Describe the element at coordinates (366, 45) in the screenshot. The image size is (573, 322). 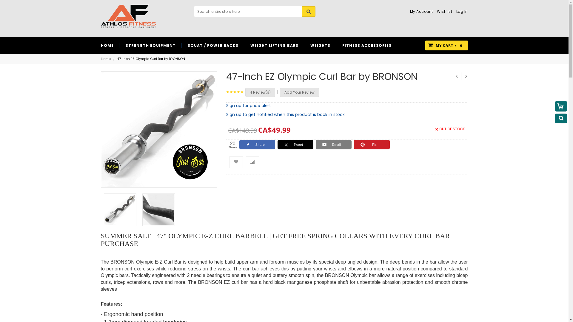
I see `FITNESS ACCESSORIES` at that location.